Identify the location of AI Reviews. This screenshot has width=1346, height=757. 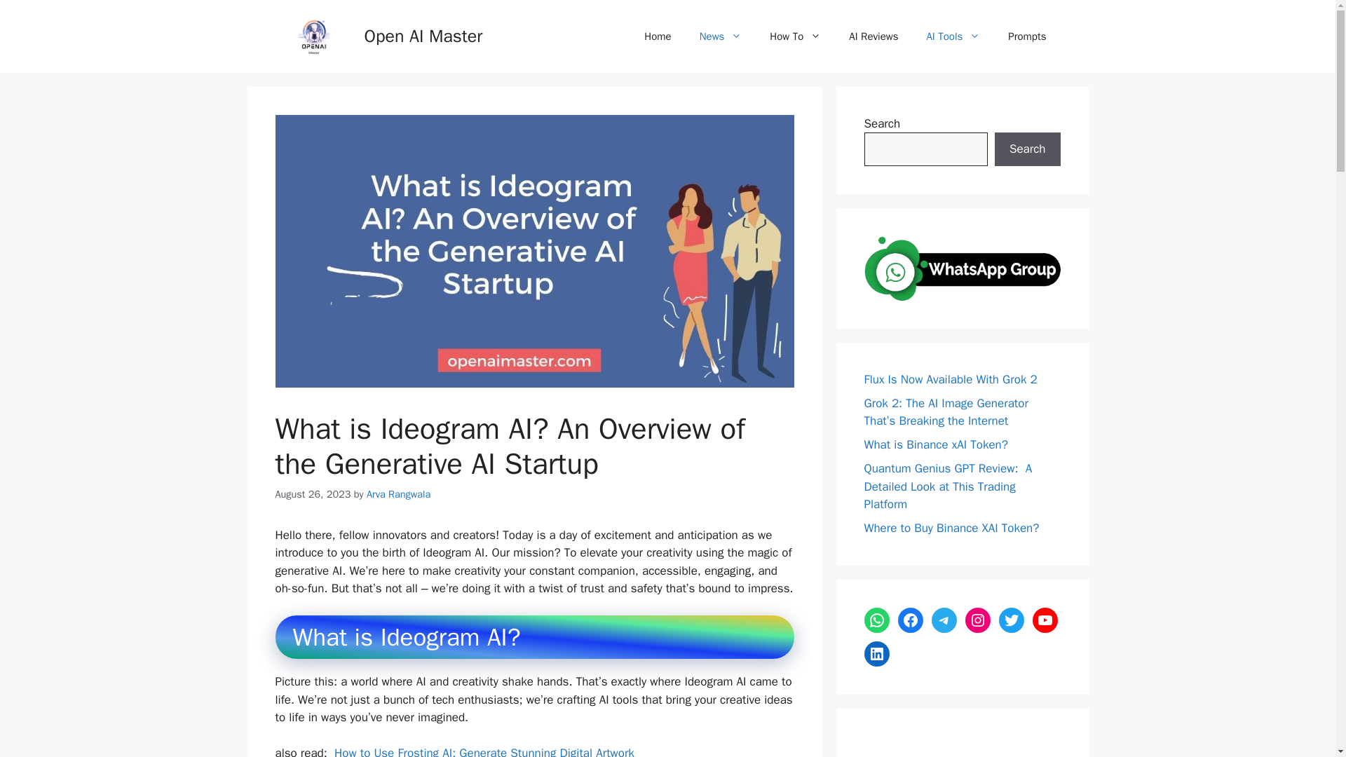
(873, 36).